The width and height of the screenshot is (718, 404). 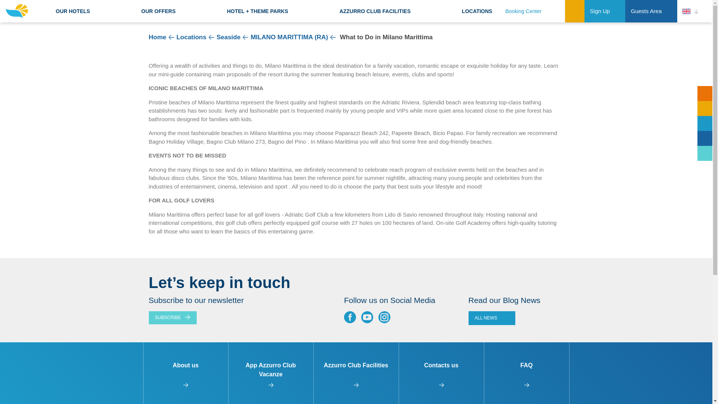 I want to click on LOCATIONS, so click(x=477, y=11).